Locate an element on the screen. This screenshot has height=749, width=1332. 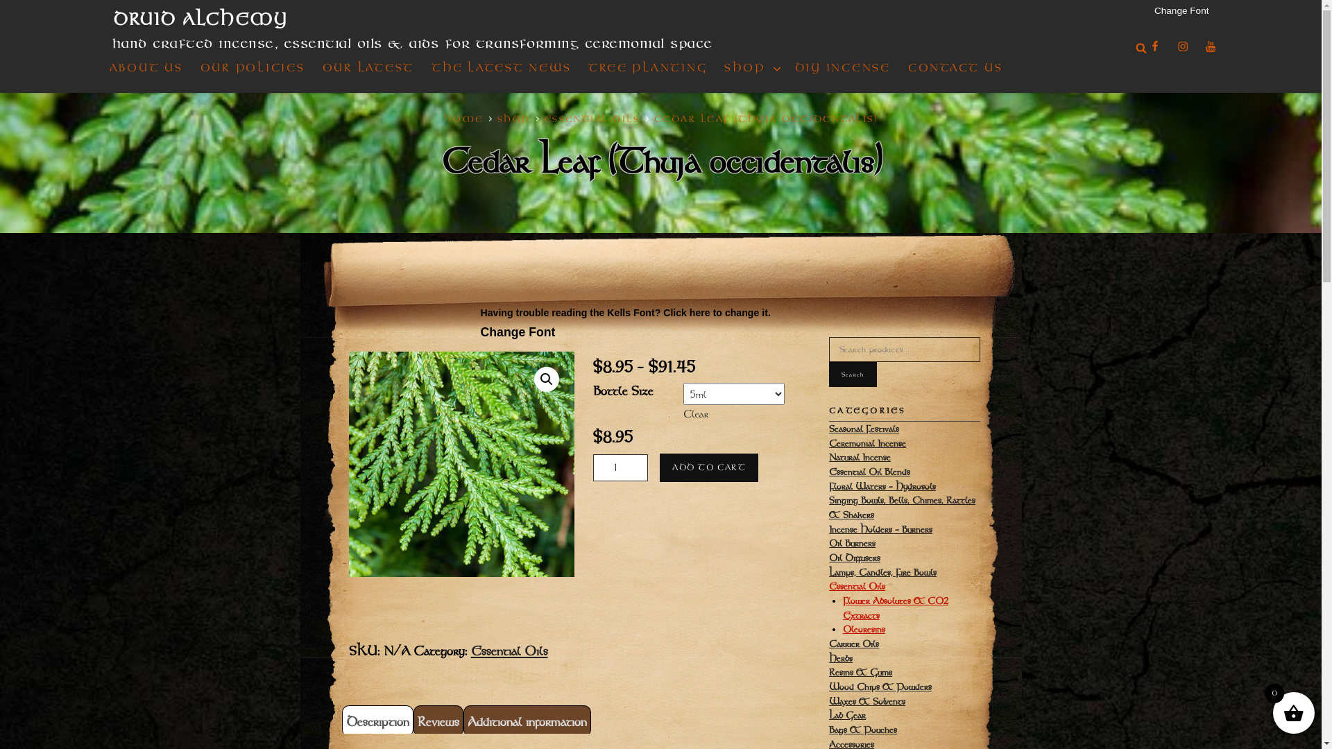
Floral Waters - Hydrosols is located at coordinates (882, 486).